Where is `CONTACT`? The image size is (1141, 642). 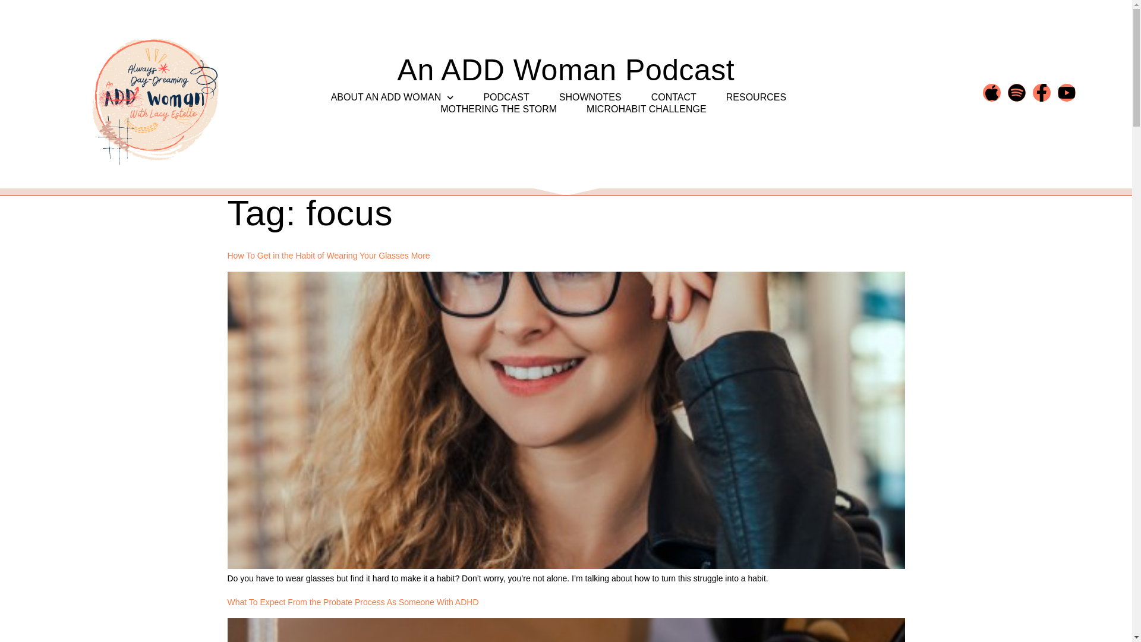
CONTACT is located at coordinates (674, 97).